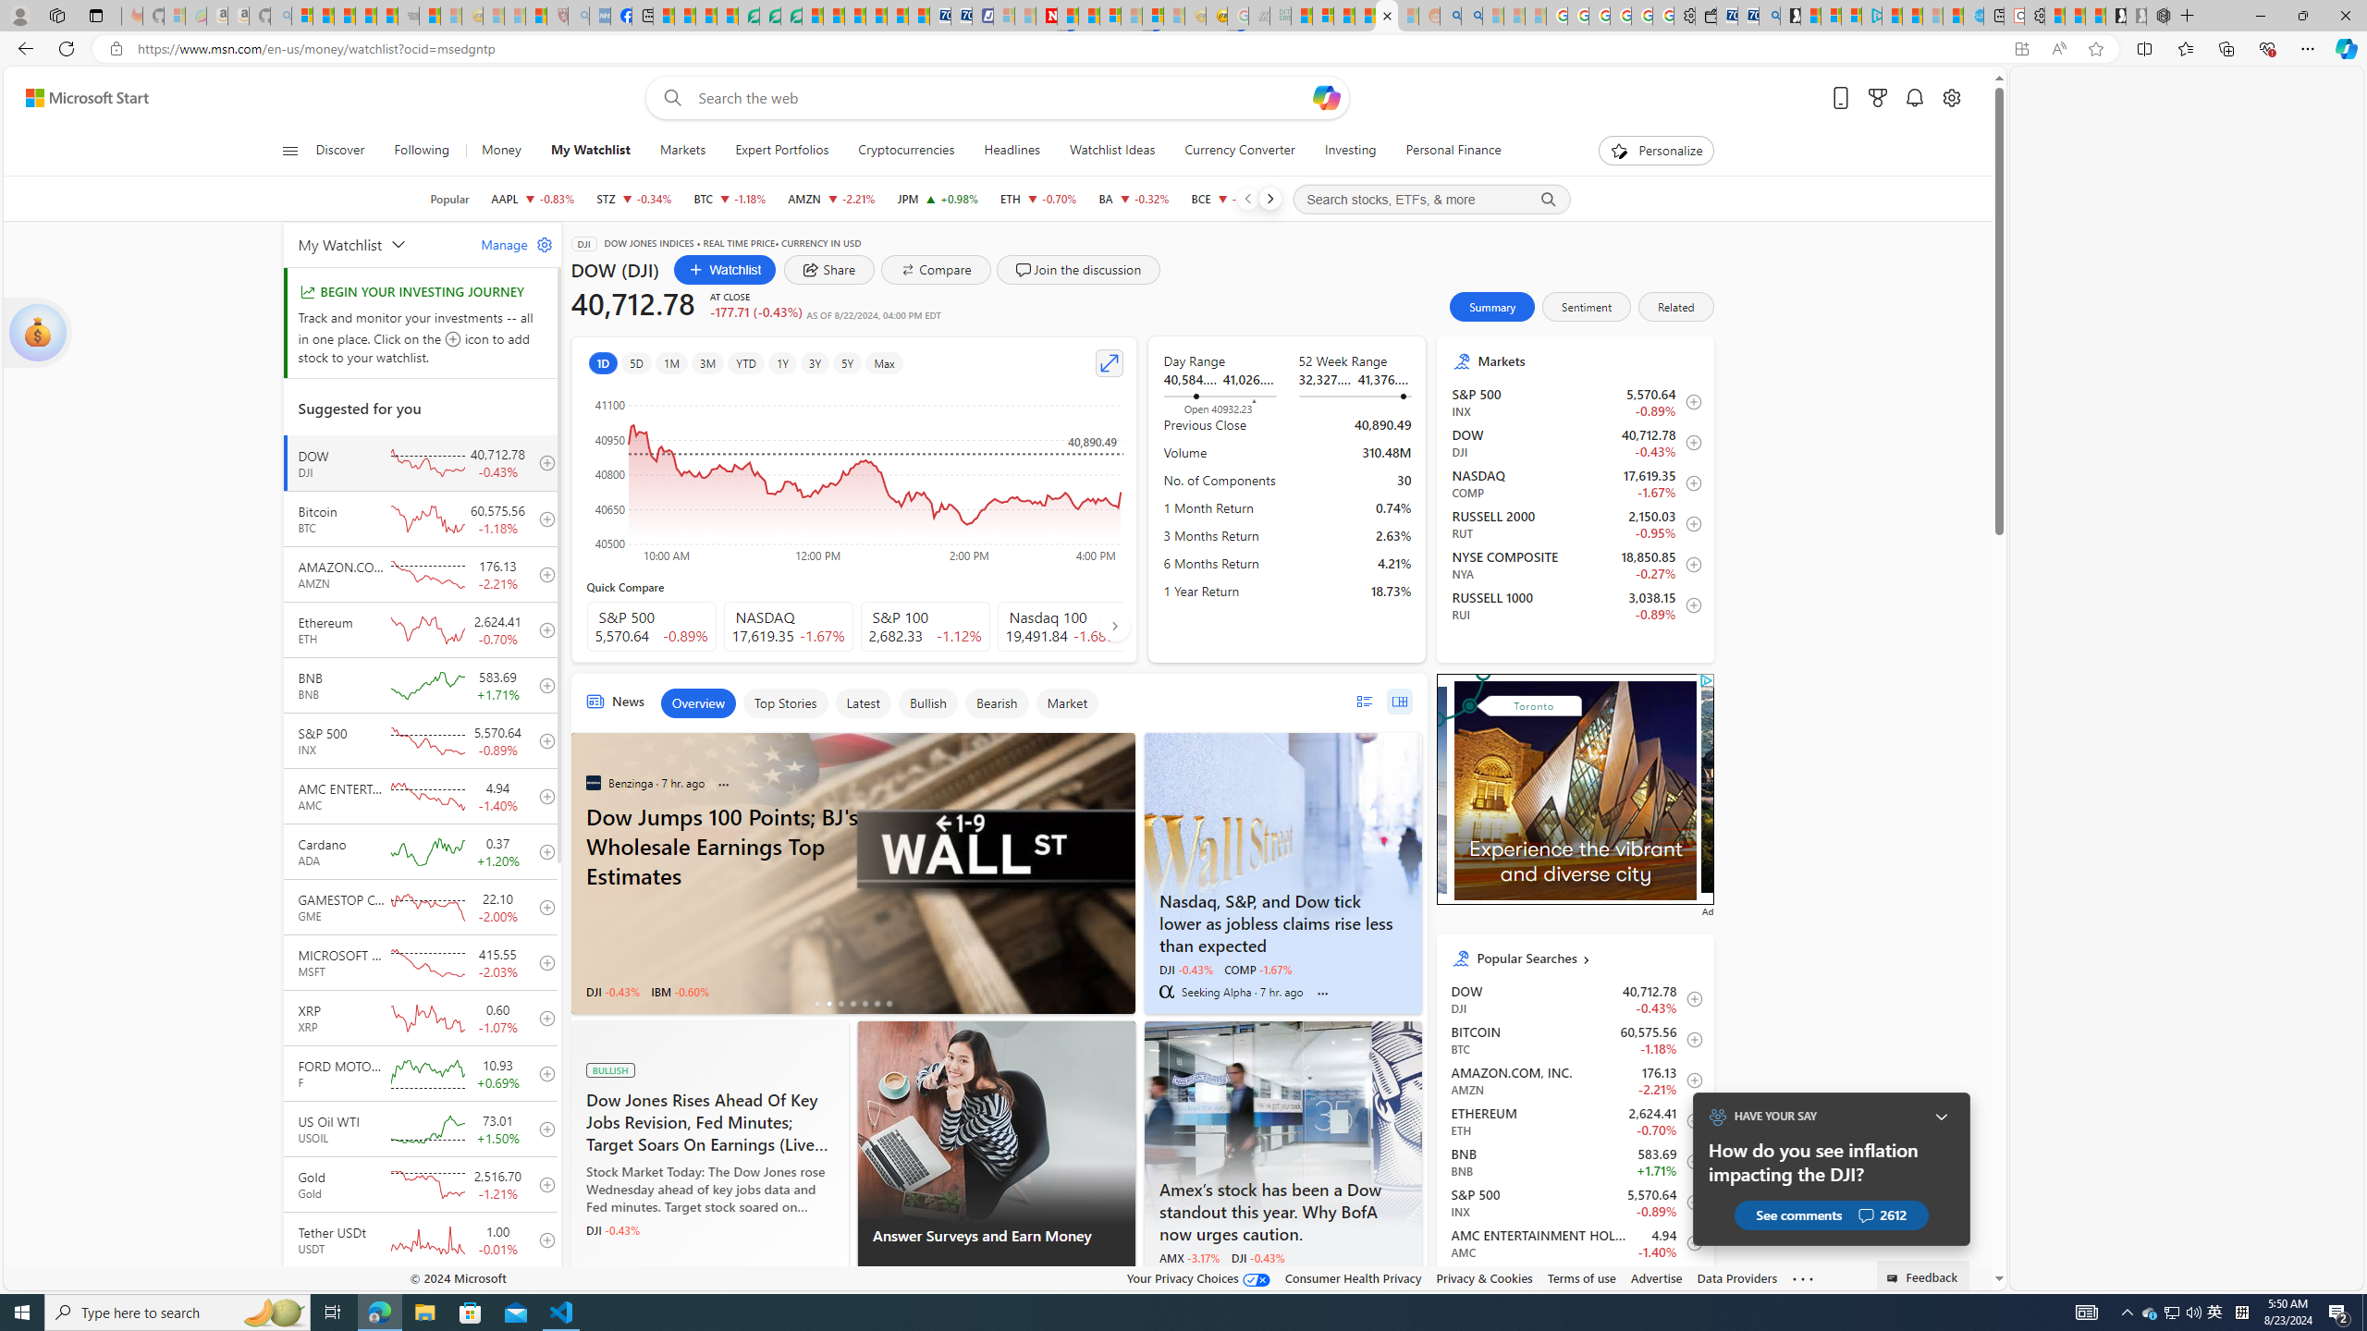  Describe the element at coordinates (1588, 958) in the screenshot. I see `Popular Searches` at that location.